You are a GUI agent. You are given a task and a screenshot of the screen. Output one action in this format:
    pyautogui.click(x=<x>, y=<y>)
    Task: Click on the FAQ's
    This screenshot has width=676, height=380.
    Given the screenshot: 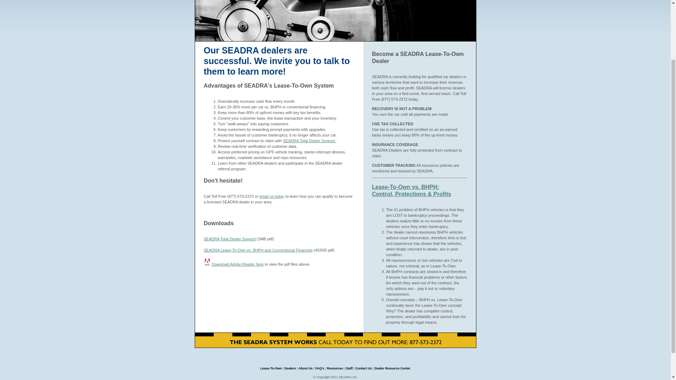 What is the action you would take?
    pyautogui.click(x=320, y=368)
    